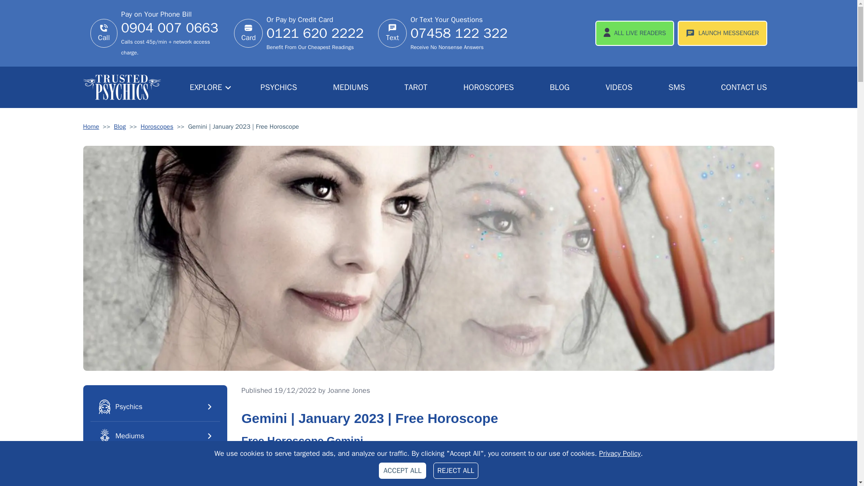 This screenshot has width=864, height=486. Describe the element at coordinates (416, 87) in the screenshot. I see `TAROT` at that location.